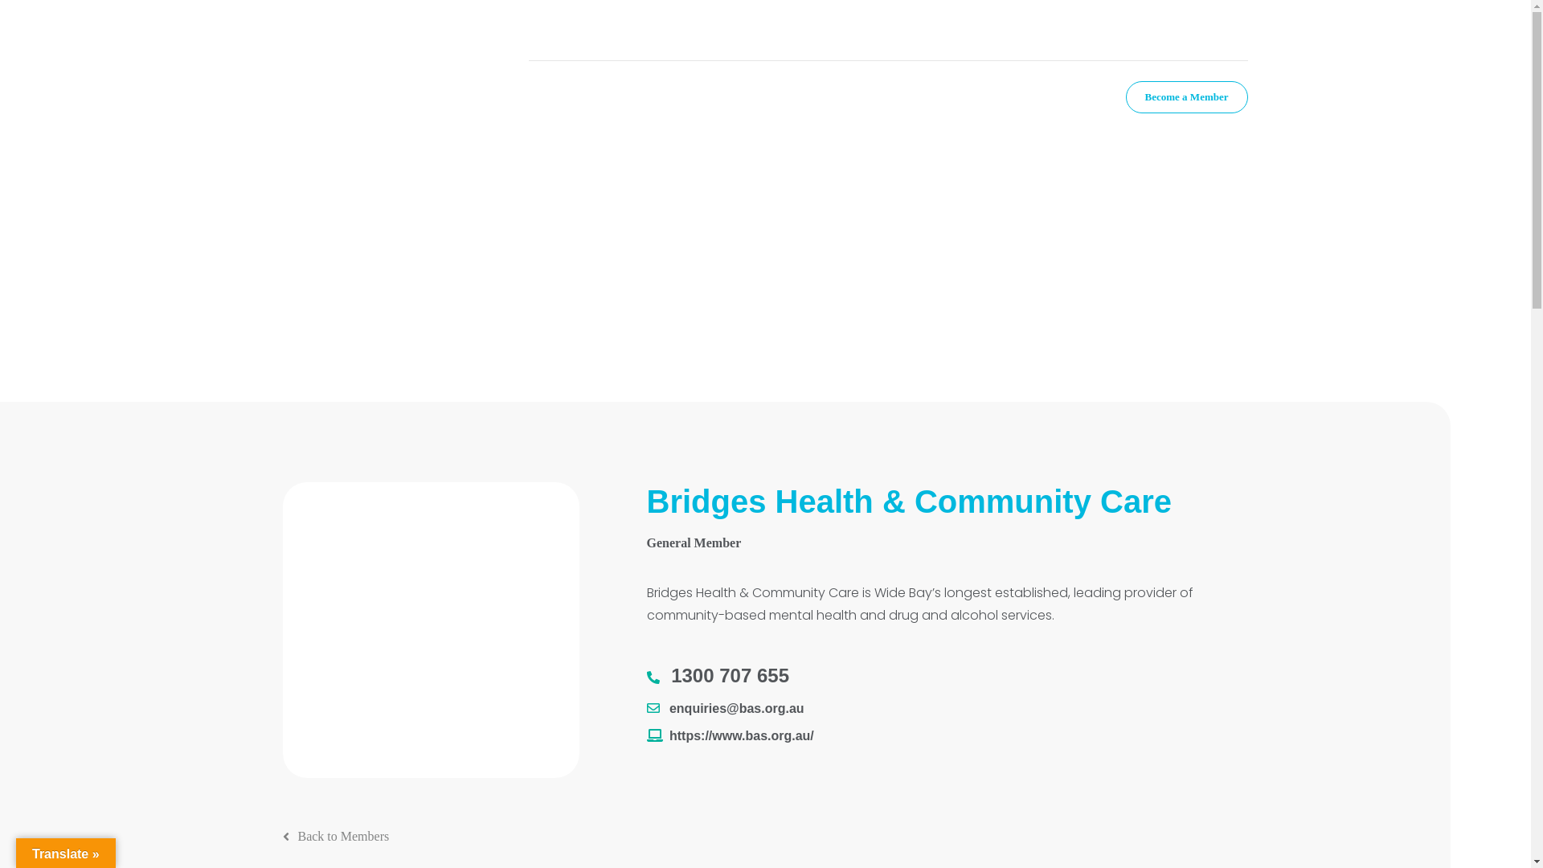 Image resolution: width=1543 pixels, height=868 pixels. I want to click on 1300 707 655, so click(717, 675).